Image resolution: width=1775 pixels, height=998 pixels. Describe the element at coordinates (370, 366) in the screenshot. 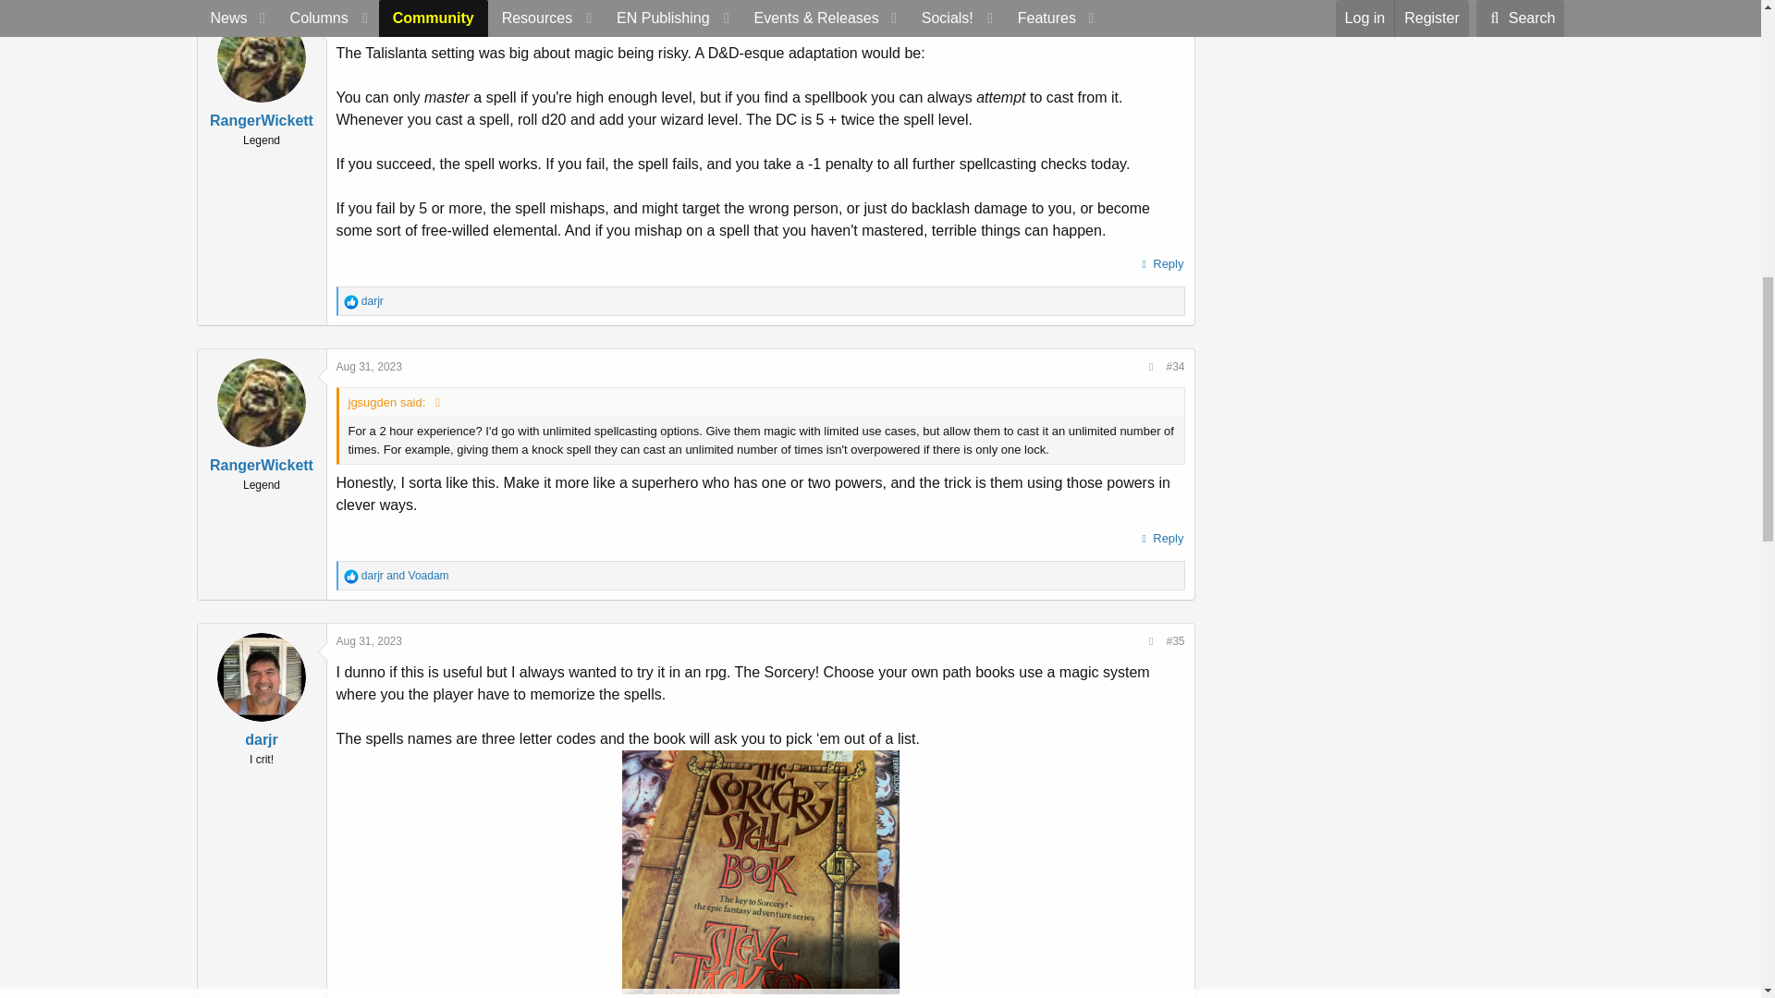

I see `Aug 31, 2023 at 5:15 AM` at that location.